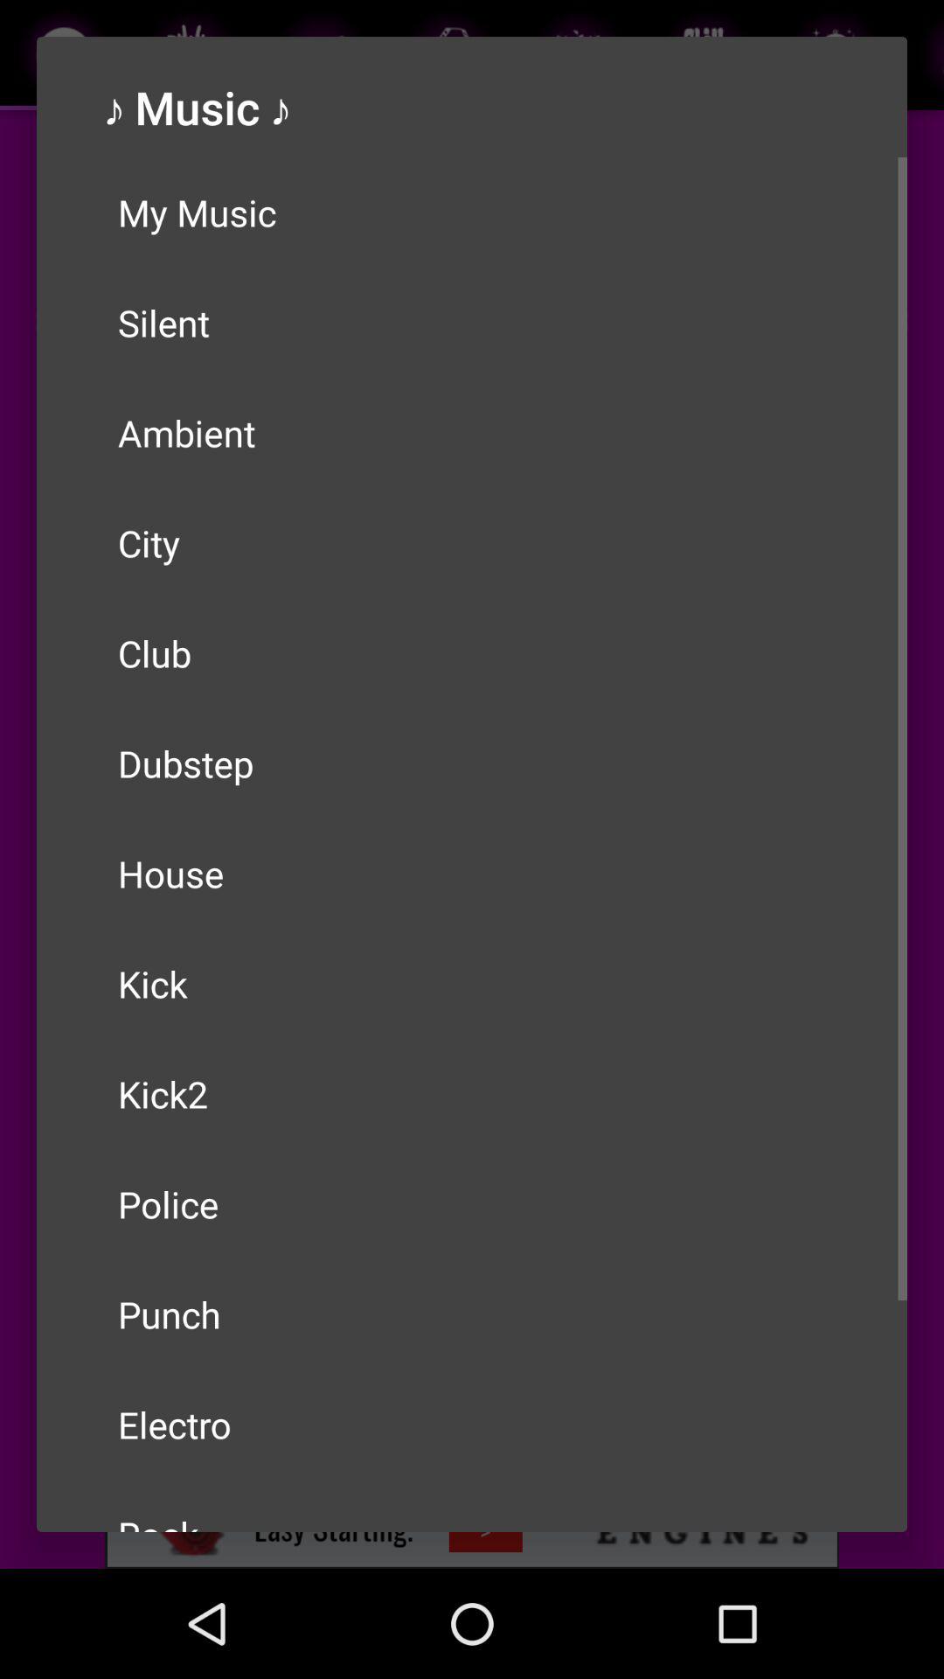 This screenshot has height=1679, width=944. What do you see at coordinates (472, 542) in the screenshot?
I see `scroll until city icon` at bounding box center [472, 542].